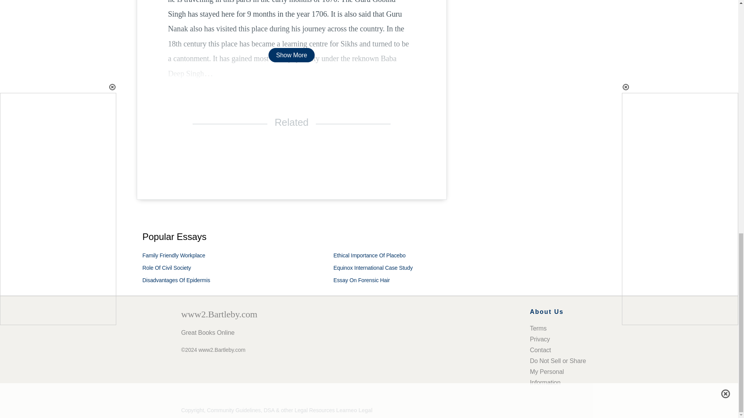 Image resolution: width=744 pixels, height=418 pixels. I want to click on Show More, so click(291, 55).